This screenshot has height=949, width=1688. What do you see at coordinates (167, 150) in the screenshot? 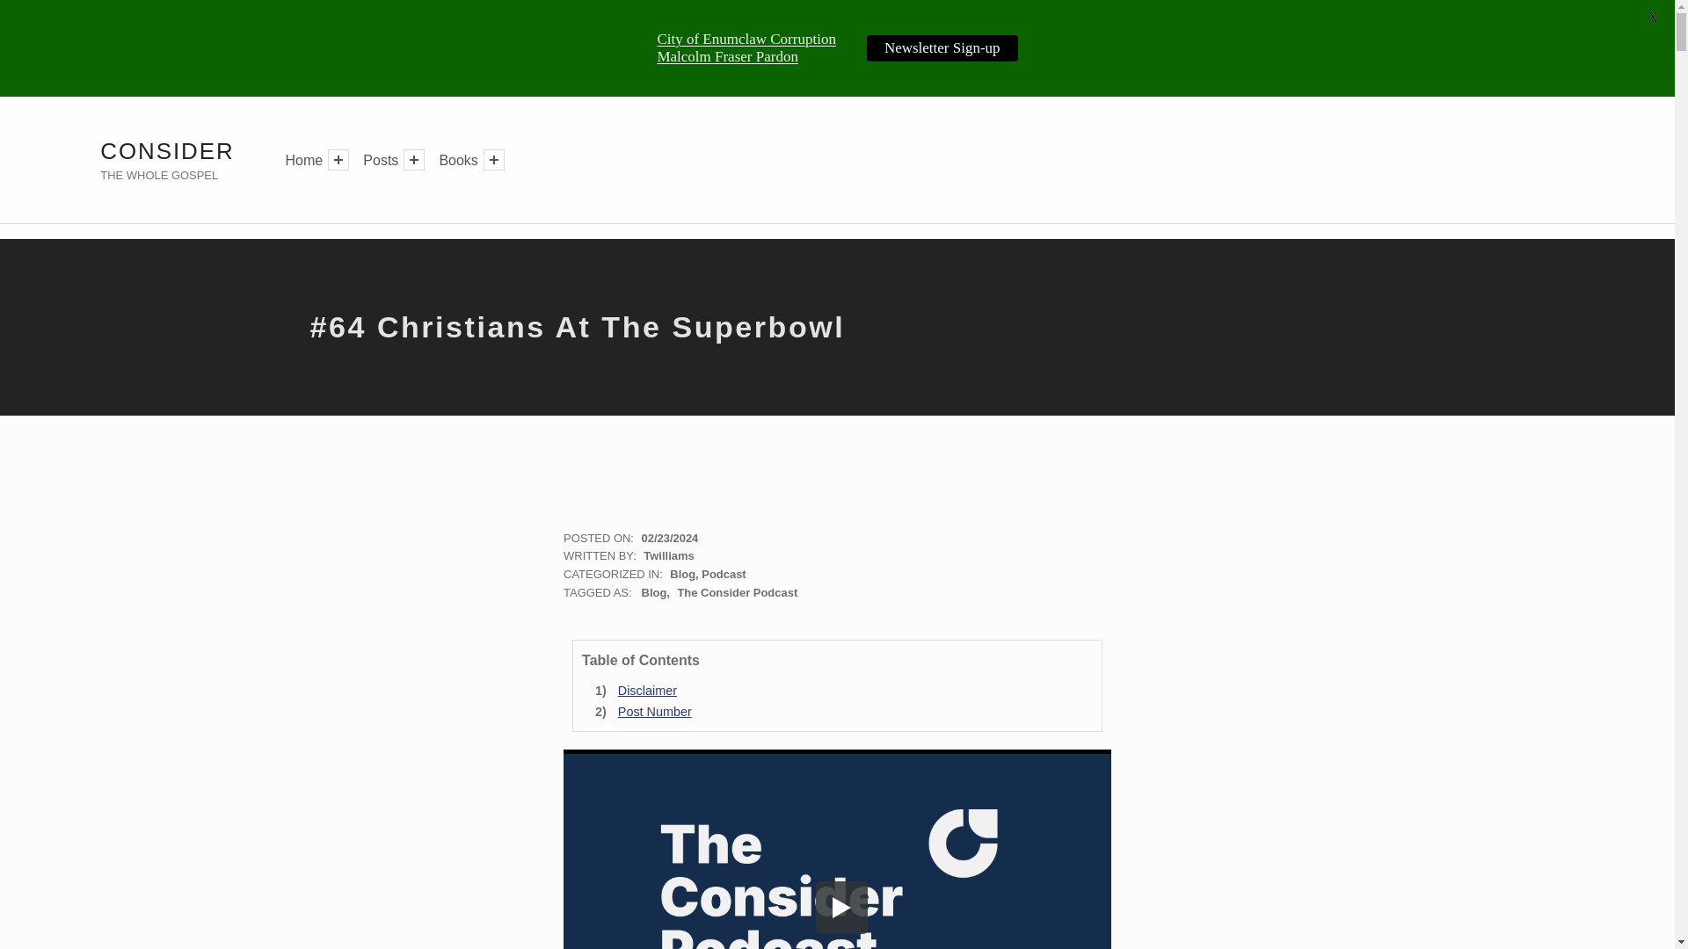
I see `CONSIDER` at bounding box center [167, 150].